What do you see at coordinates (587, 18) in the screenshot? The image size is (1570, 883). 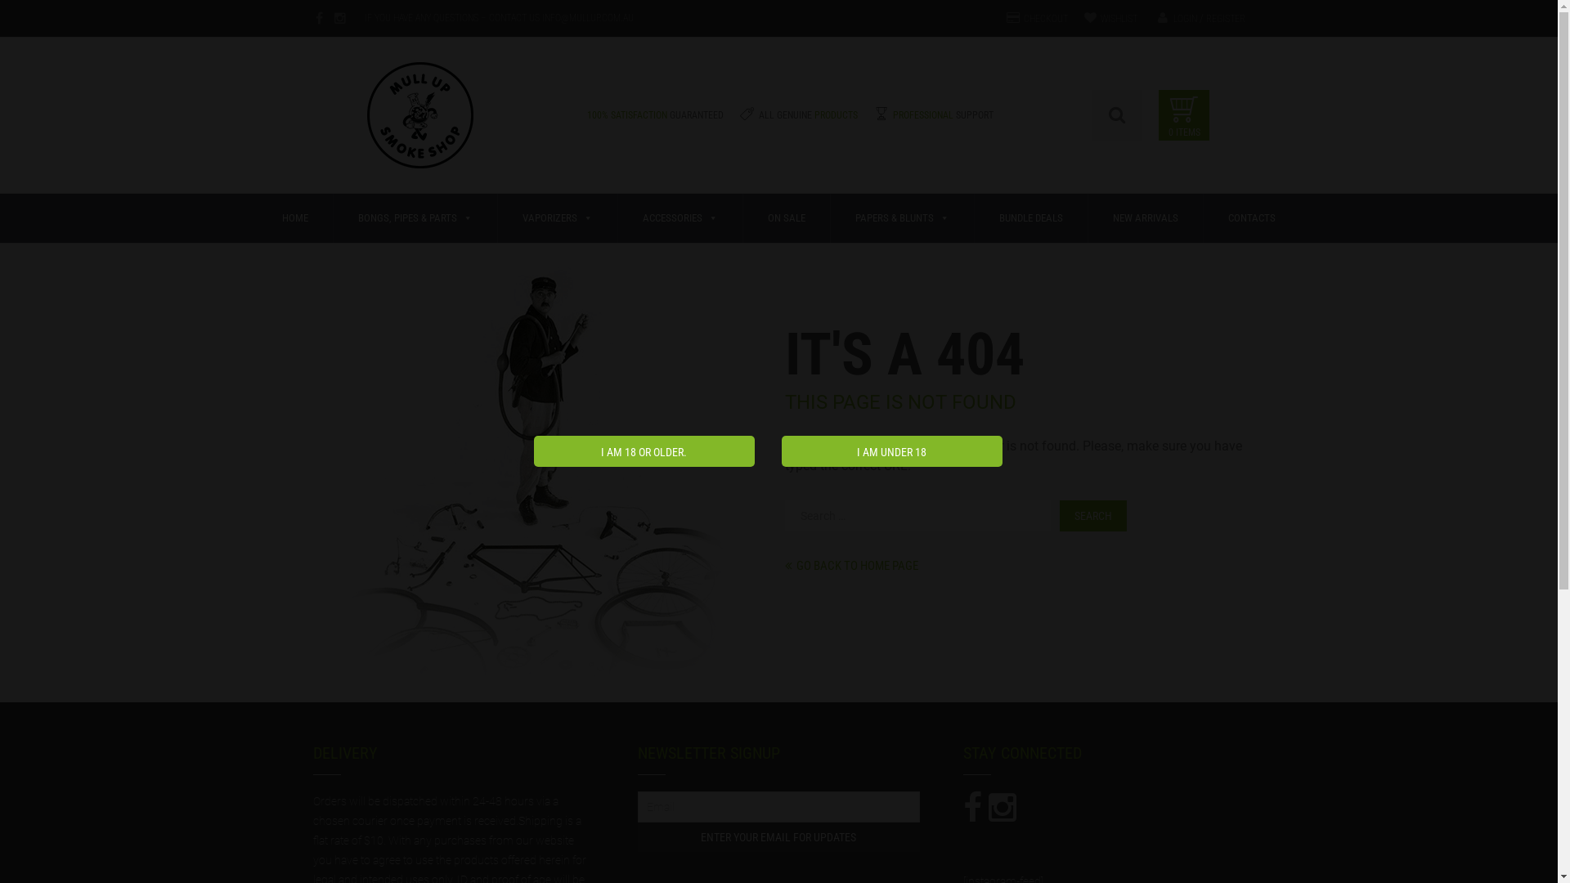 I see `INFO@MULLUP.COM.AU` at bounding box center [587, 18].